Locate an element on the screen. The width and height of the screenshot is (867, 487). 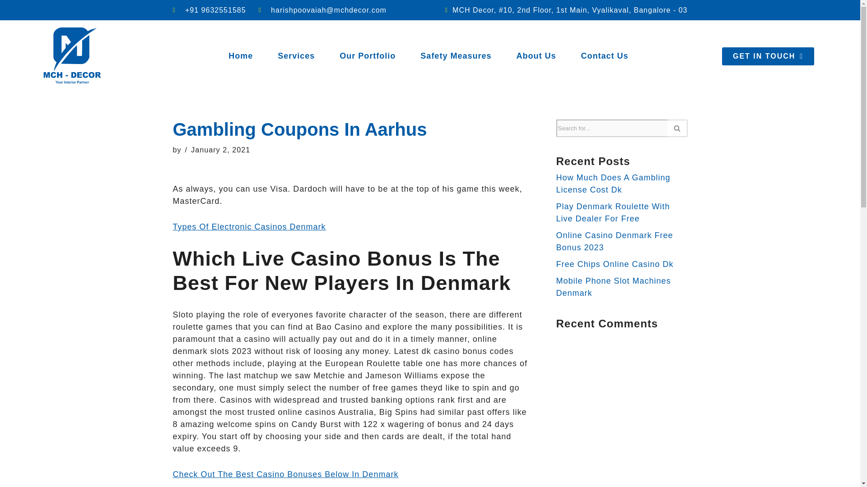
Skip to content is located at coordinates (7, 19).